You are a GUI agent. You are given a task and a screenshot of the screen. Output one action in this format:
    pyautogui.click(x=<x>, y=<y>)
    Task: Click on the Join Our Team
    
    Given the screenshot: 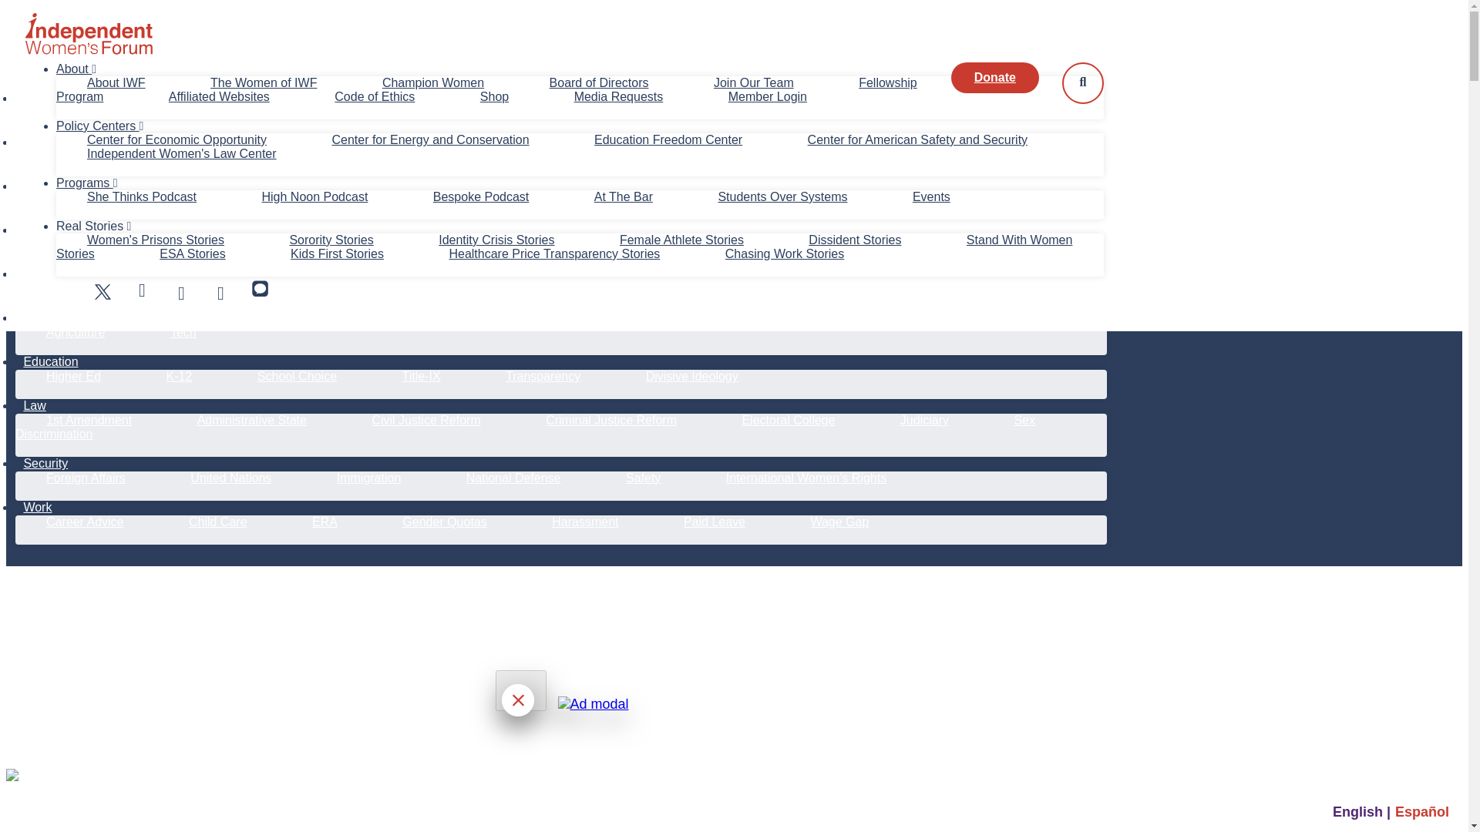 What is the action you would take?
    pyautogui.click(x=753, y=82)
    